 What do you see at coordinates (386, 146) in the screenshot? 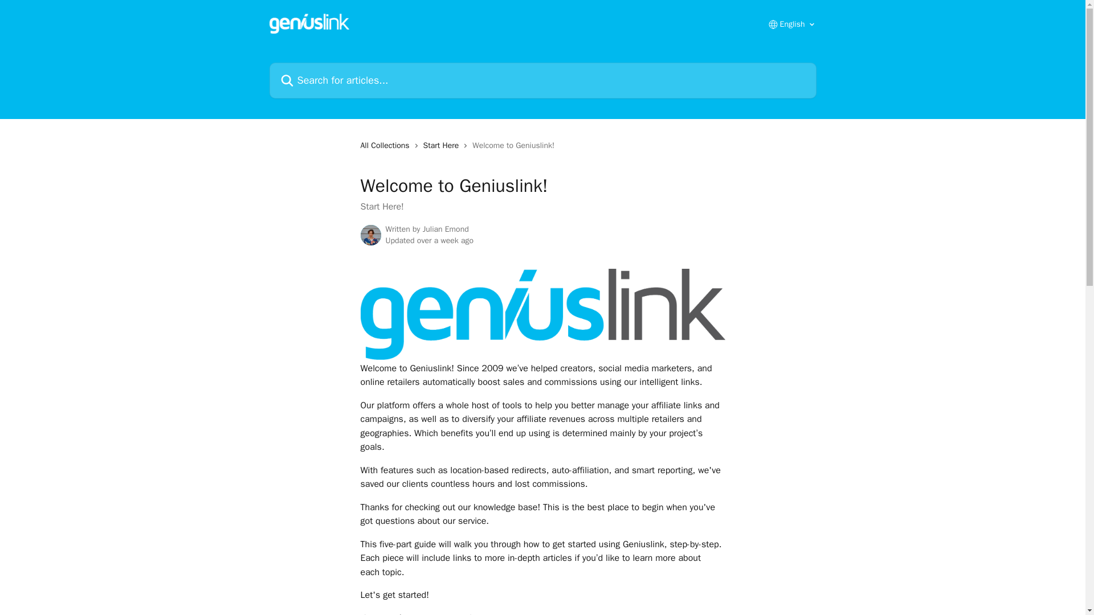
I see `All Collections` at bounding box center [386, 146].